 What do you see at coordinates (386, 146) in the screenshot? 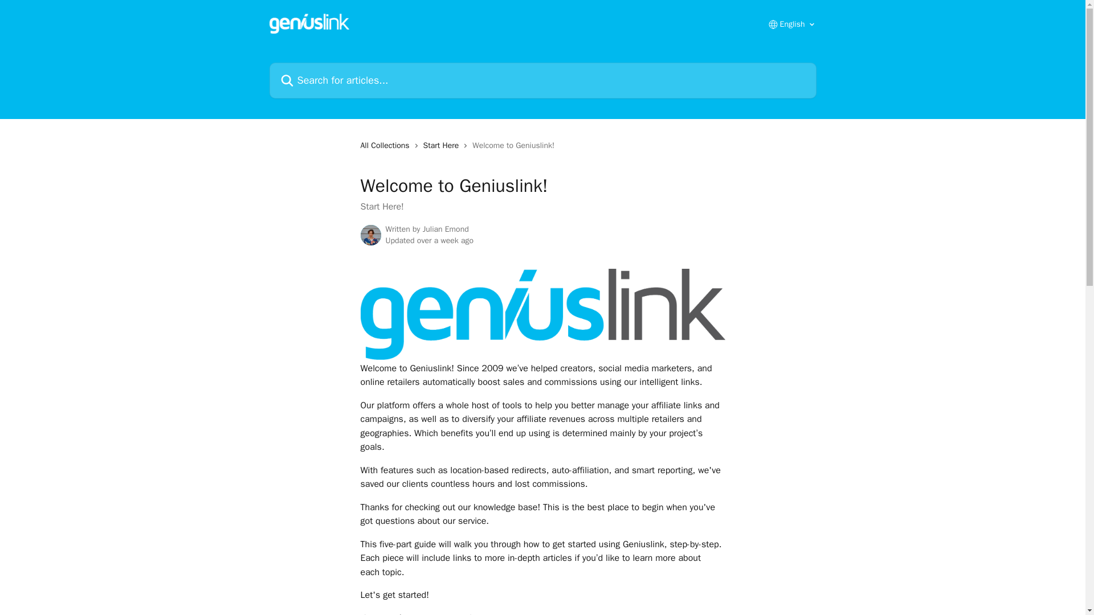
I see `All Collections` at bounding box center [386, 146].